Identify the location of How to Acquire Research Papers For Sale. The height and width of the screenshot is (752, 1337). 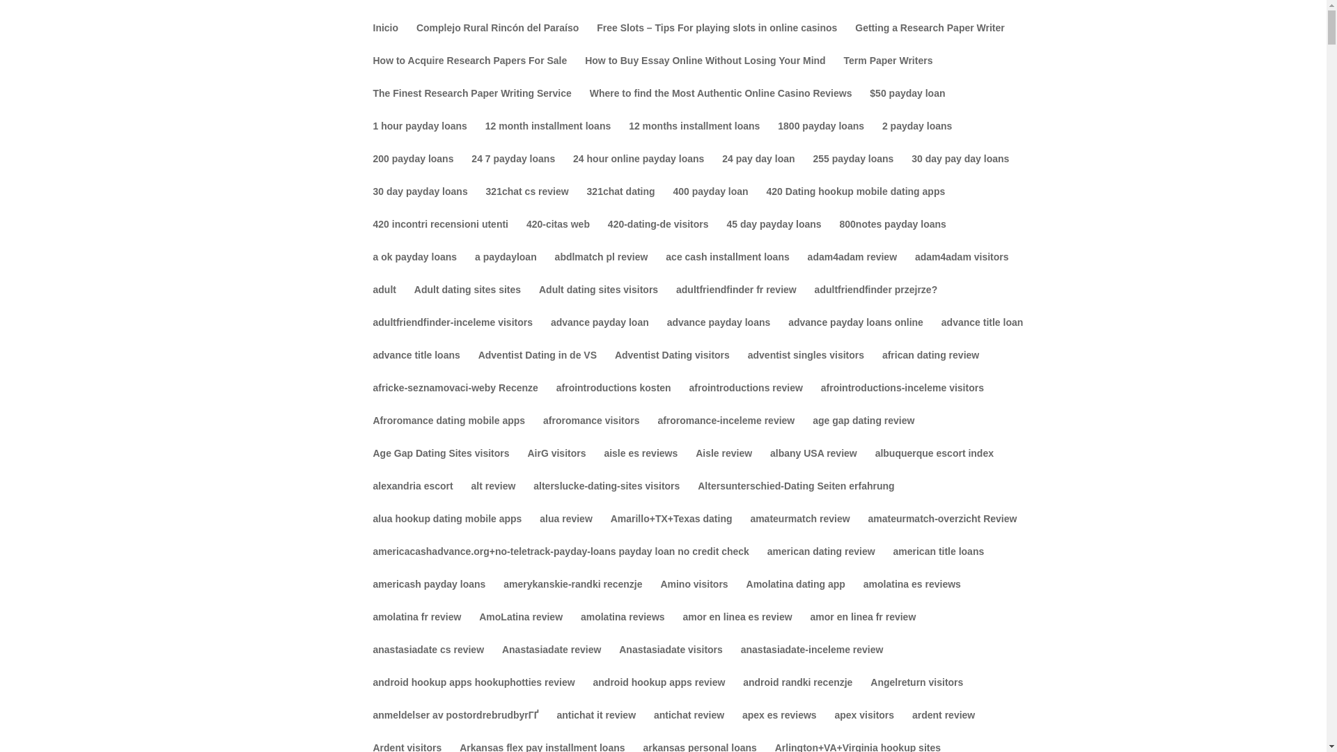
(469, 72).